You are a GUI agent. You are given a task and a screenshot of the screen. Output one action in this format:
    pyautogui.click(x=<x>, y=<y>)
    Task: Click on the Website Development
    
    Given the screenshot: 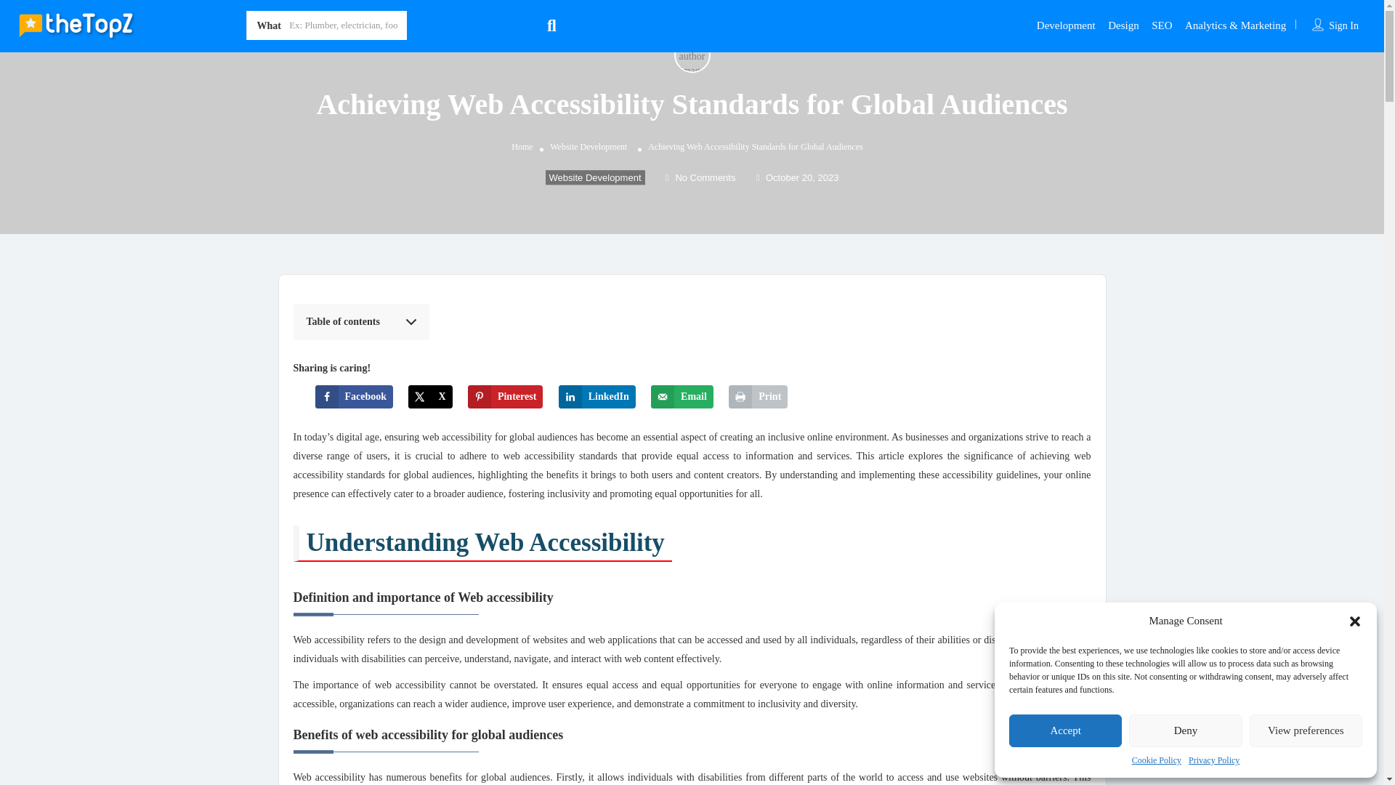 What is the action you would take?
    pyautogui.click(x=594, y=177)
    